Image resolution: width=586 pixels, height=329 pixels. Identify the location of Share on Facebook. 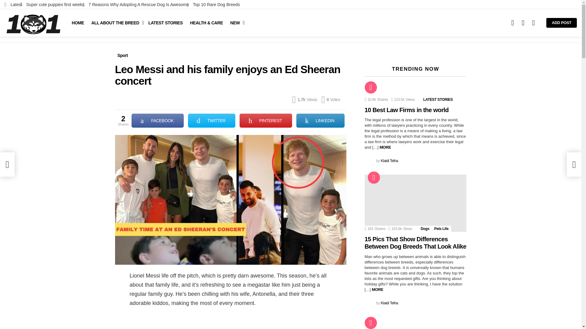
(157, 121).